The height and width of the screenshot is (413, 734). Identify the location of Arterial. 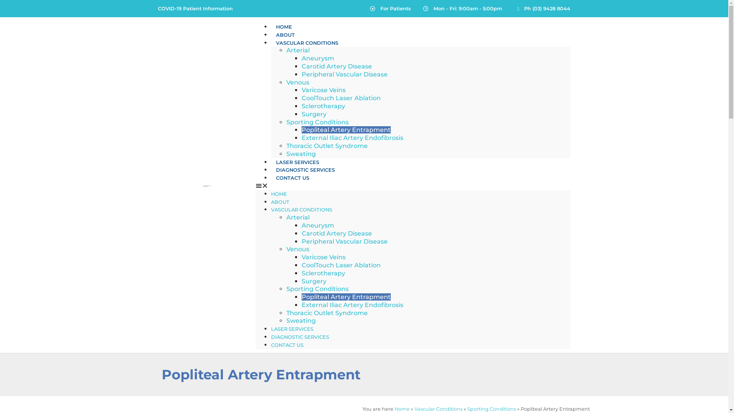
(298, 217).